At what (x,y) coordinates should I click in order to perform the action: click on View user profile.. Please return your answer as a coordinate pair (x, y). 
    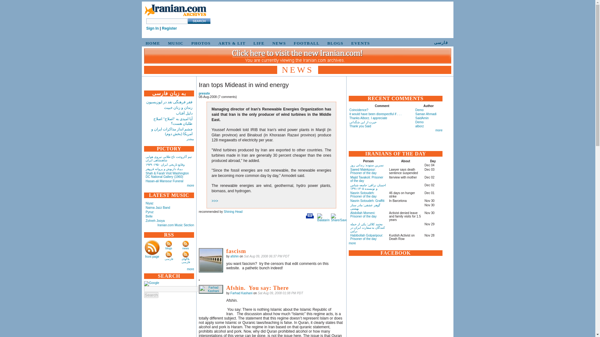
    Looking at the image, I should click on (241, 293).